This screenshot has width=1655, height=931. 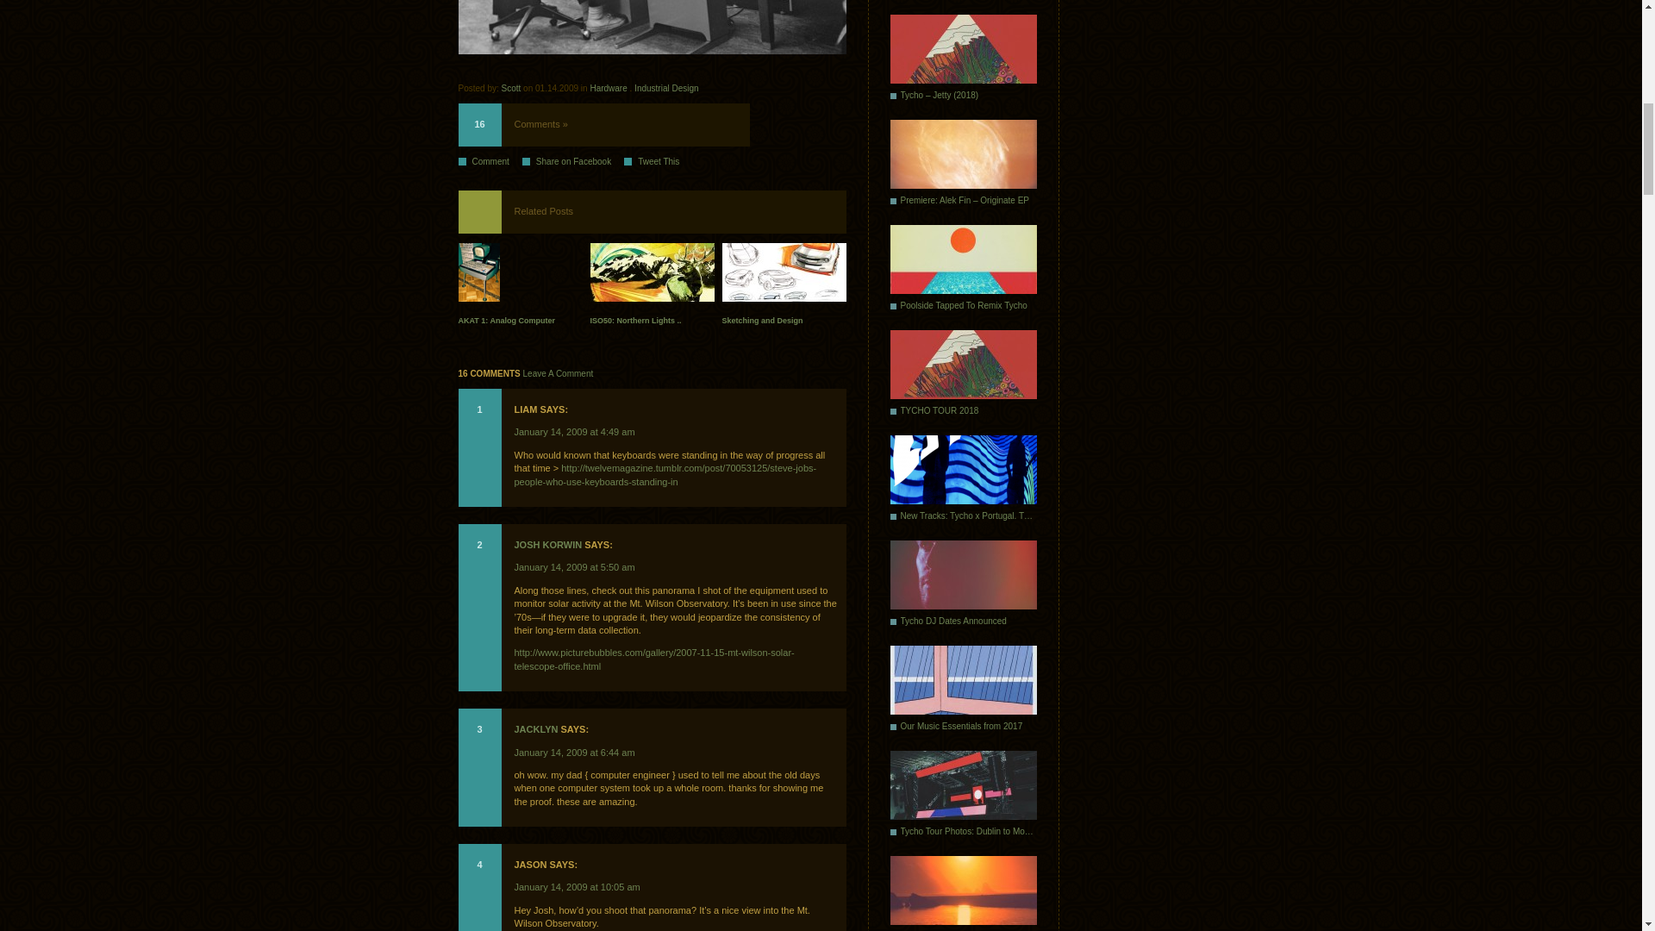 What do you see at coordinates (657, 162) in the screenshot?
I see `Tweet This` at bounding box center [657, 162].